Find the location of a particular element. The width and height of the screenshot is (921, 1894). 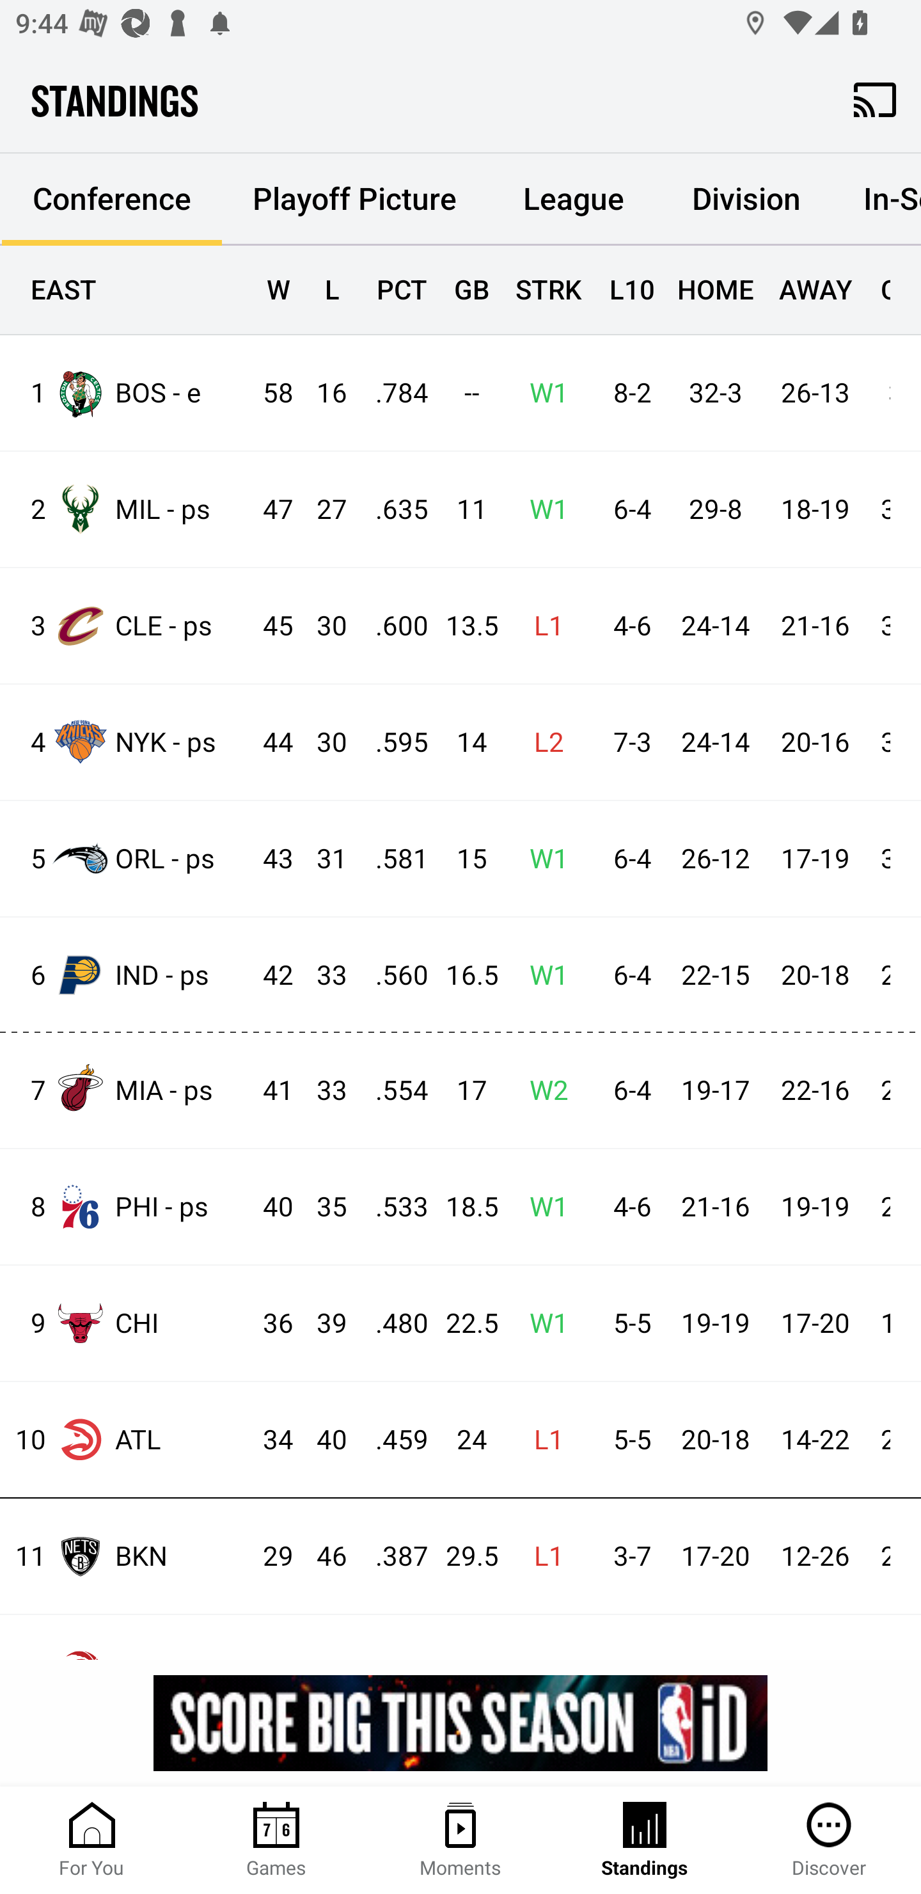

L1 is located at coordinates (542, 626).